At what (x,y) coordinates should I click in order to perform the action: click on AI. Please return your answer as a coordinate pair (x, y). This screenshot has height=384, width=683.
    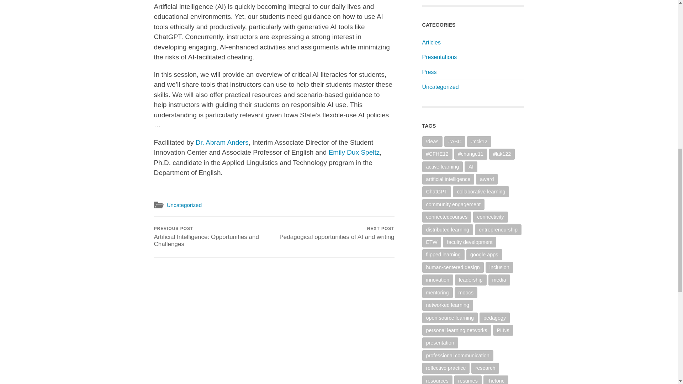
    Looking at the image, I should click on (471, 166).